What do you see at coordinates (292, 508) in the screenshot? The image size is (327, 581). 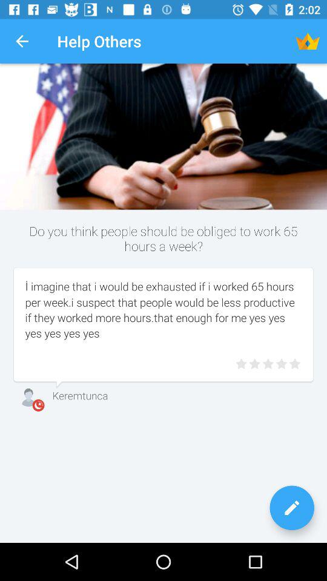 I see `edit input` at bounding box center [292, 508].